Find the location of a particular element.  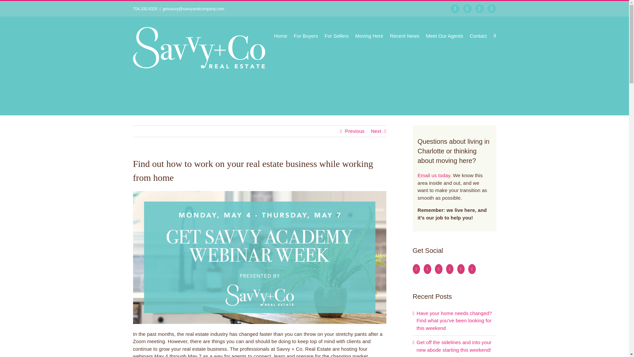

Facebook is located at coordinates (455, 9).